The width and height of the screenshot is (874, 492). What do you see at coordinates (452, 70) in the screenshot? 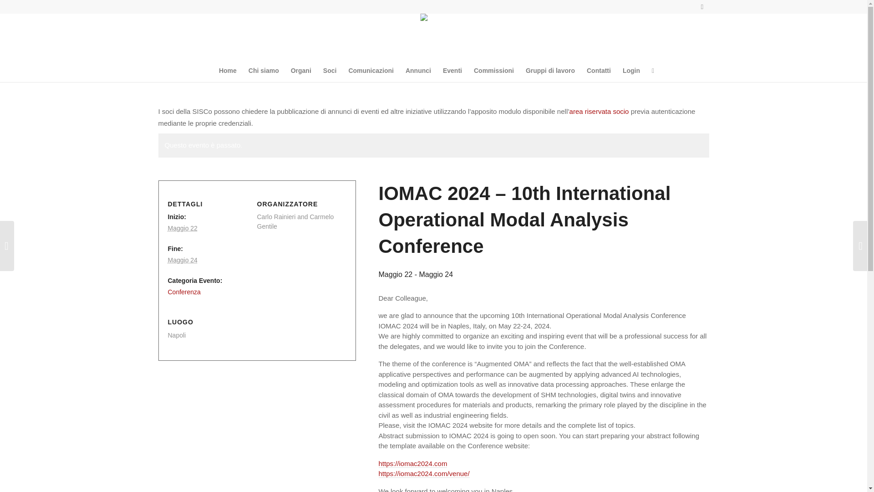
I see `Eventi` at bounding box center [452, 70].